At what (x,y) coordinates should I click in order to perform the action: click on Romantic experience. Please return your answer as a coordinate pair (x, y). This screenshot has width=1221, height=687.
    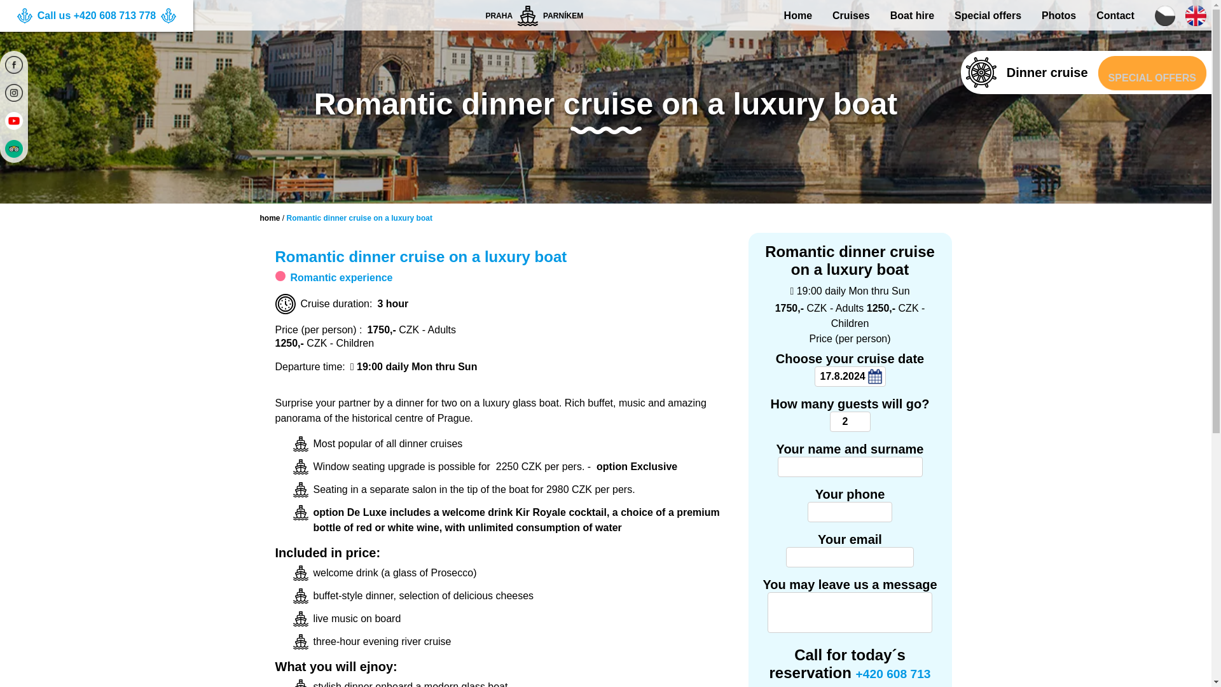
    Looking at the image, I should click on (333, 277).